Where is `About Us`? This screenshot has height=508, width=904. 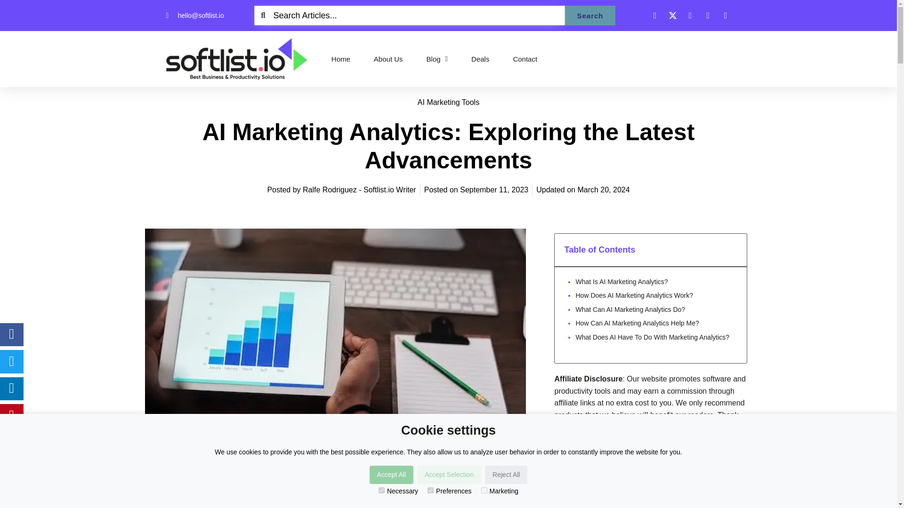
About Us is located at coordinates (388, 58).